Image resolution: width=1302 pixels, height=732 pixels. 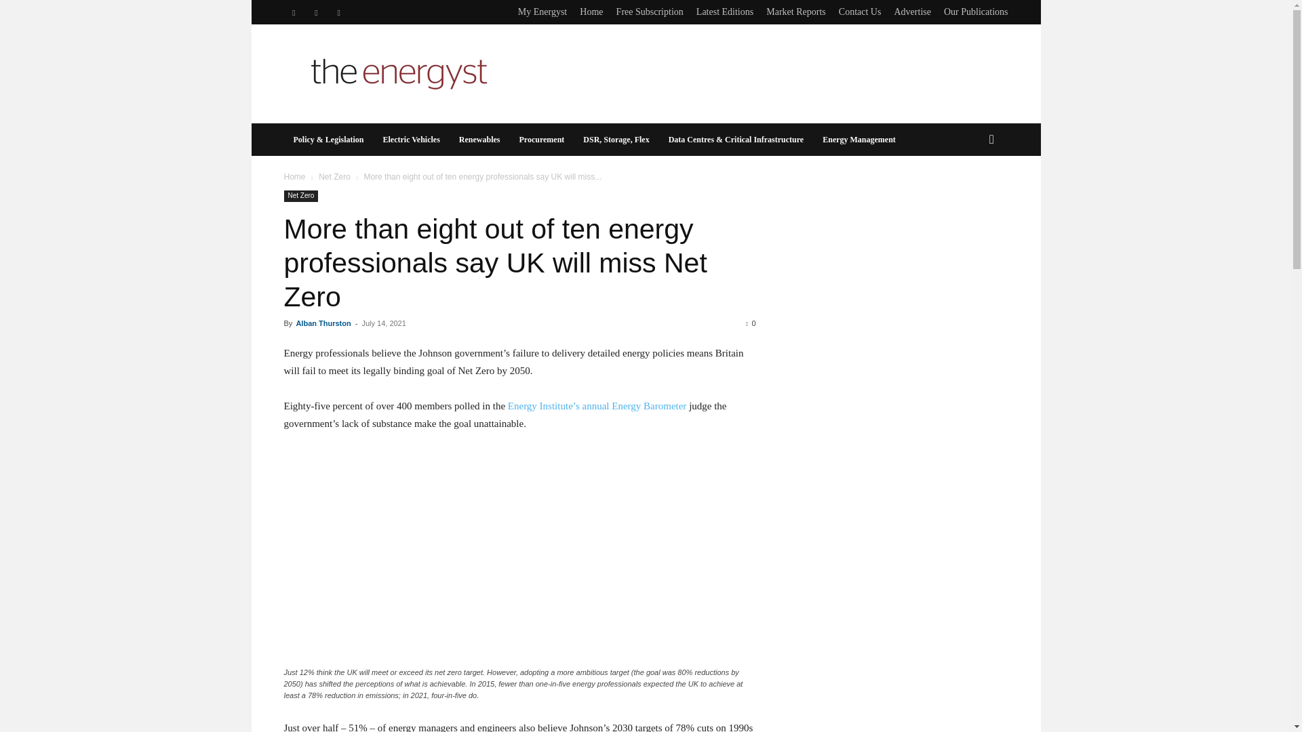 I want to click on Search, so click(x=970, y=194).